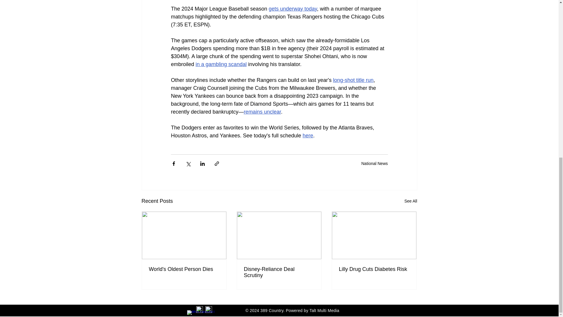 The height and width of the screenshot is (317, 563). I want to click on gets underway today, so click(293, 9).